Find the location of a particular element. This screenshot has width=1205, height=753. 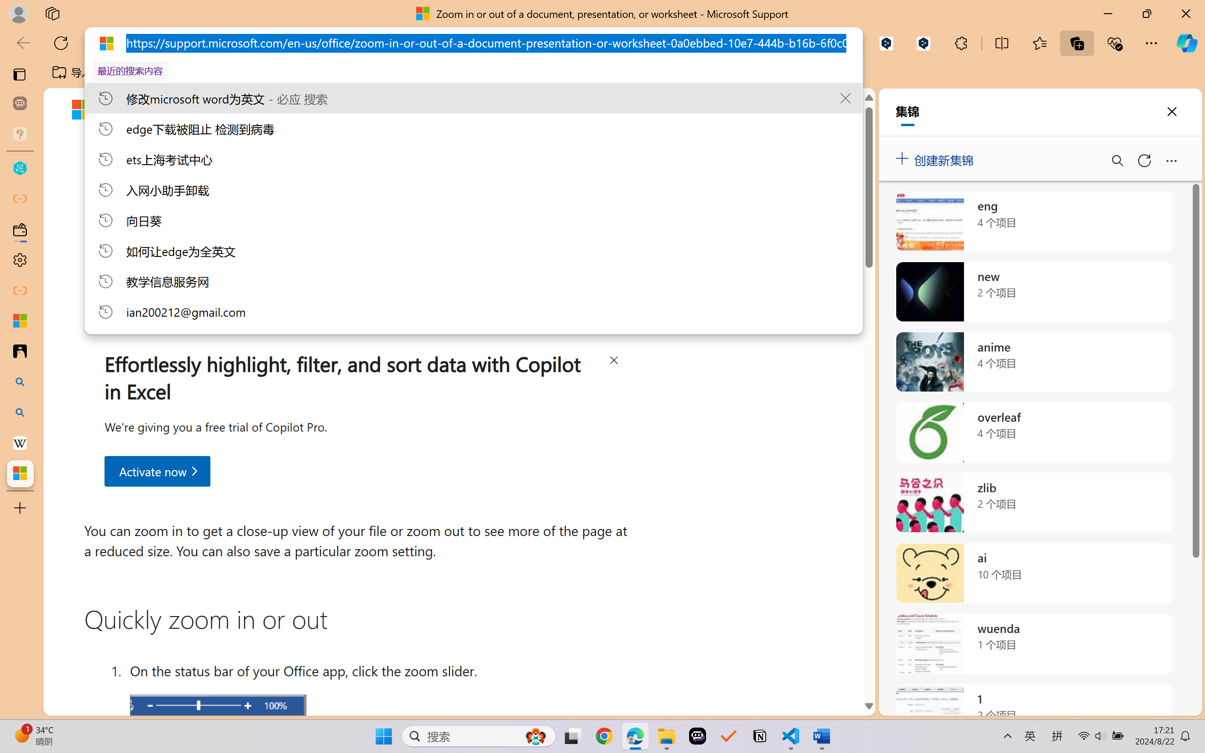

More is located at coordinates (500, 110).